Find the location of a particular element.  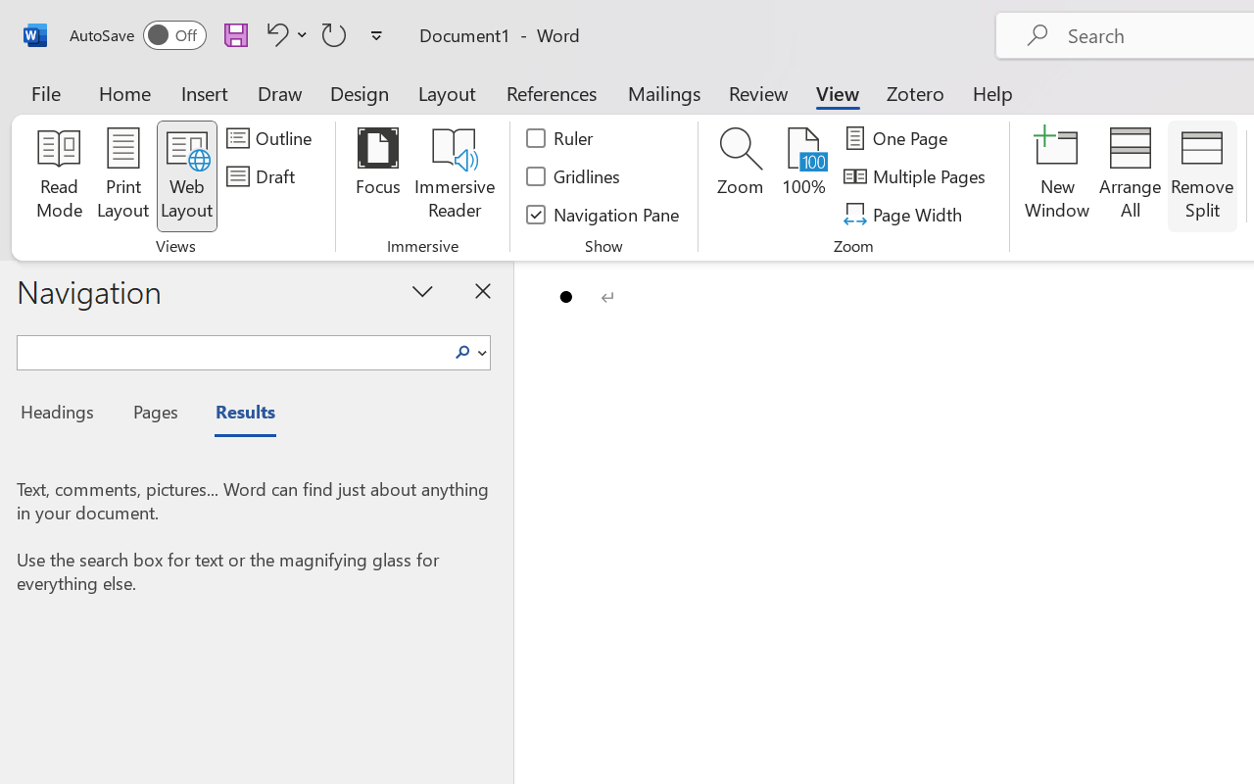

Immersive Reader is located at coordinates (455, 176).